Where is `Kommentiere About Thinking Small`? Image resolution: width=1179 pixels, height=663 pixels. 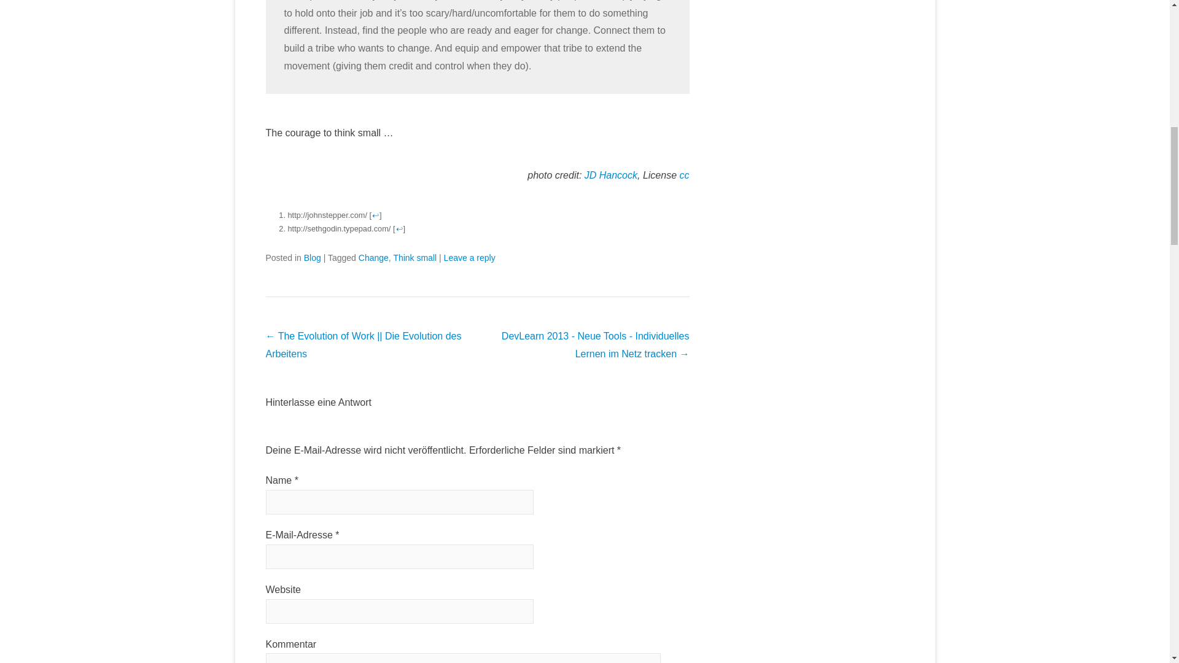 Kommentiere About Thinking Small is located at coordinates (469, 257).